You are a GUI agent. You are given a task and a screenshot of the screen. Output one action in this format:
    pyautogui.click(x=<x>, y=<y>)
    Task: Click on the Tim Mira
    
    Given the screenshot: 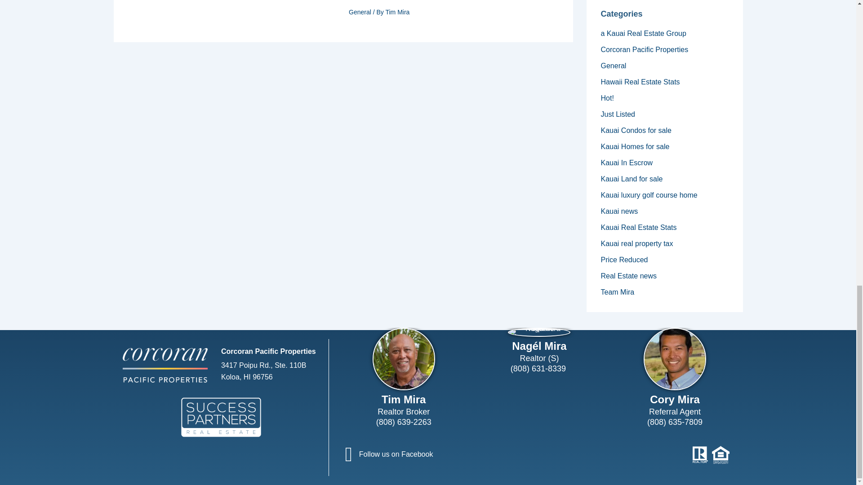 What is the action you would take?
    pyautogui.click(x=404, y=359)
    